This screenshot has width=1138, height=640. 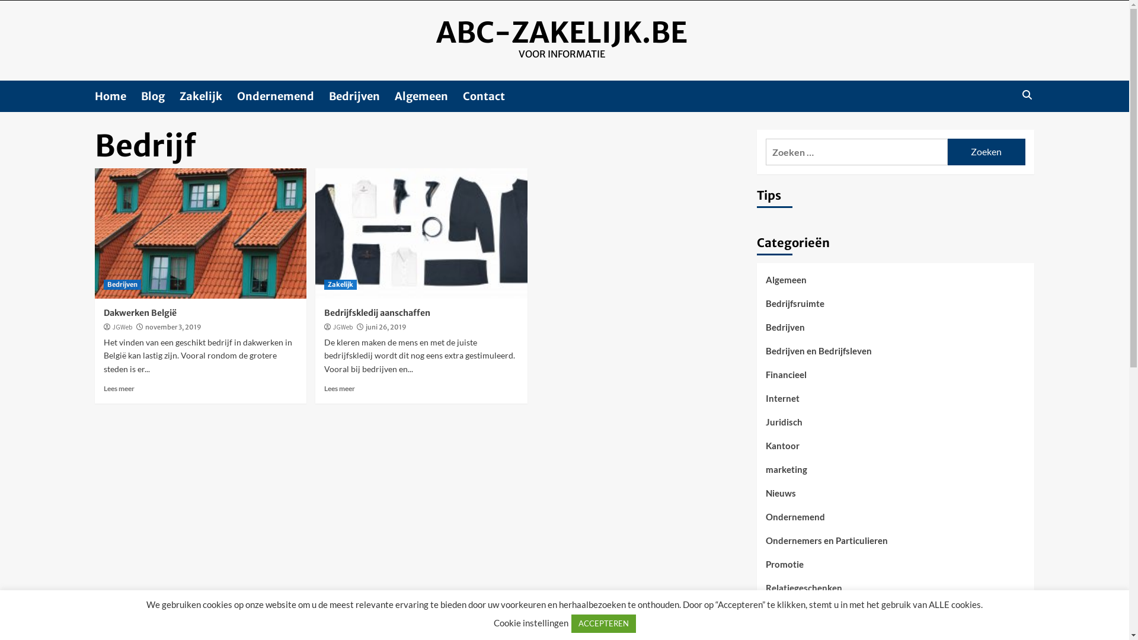 What do you see at coordinates (784, 616) in the screenshot?
I see `telefonie` at bounding box center [784, 616].